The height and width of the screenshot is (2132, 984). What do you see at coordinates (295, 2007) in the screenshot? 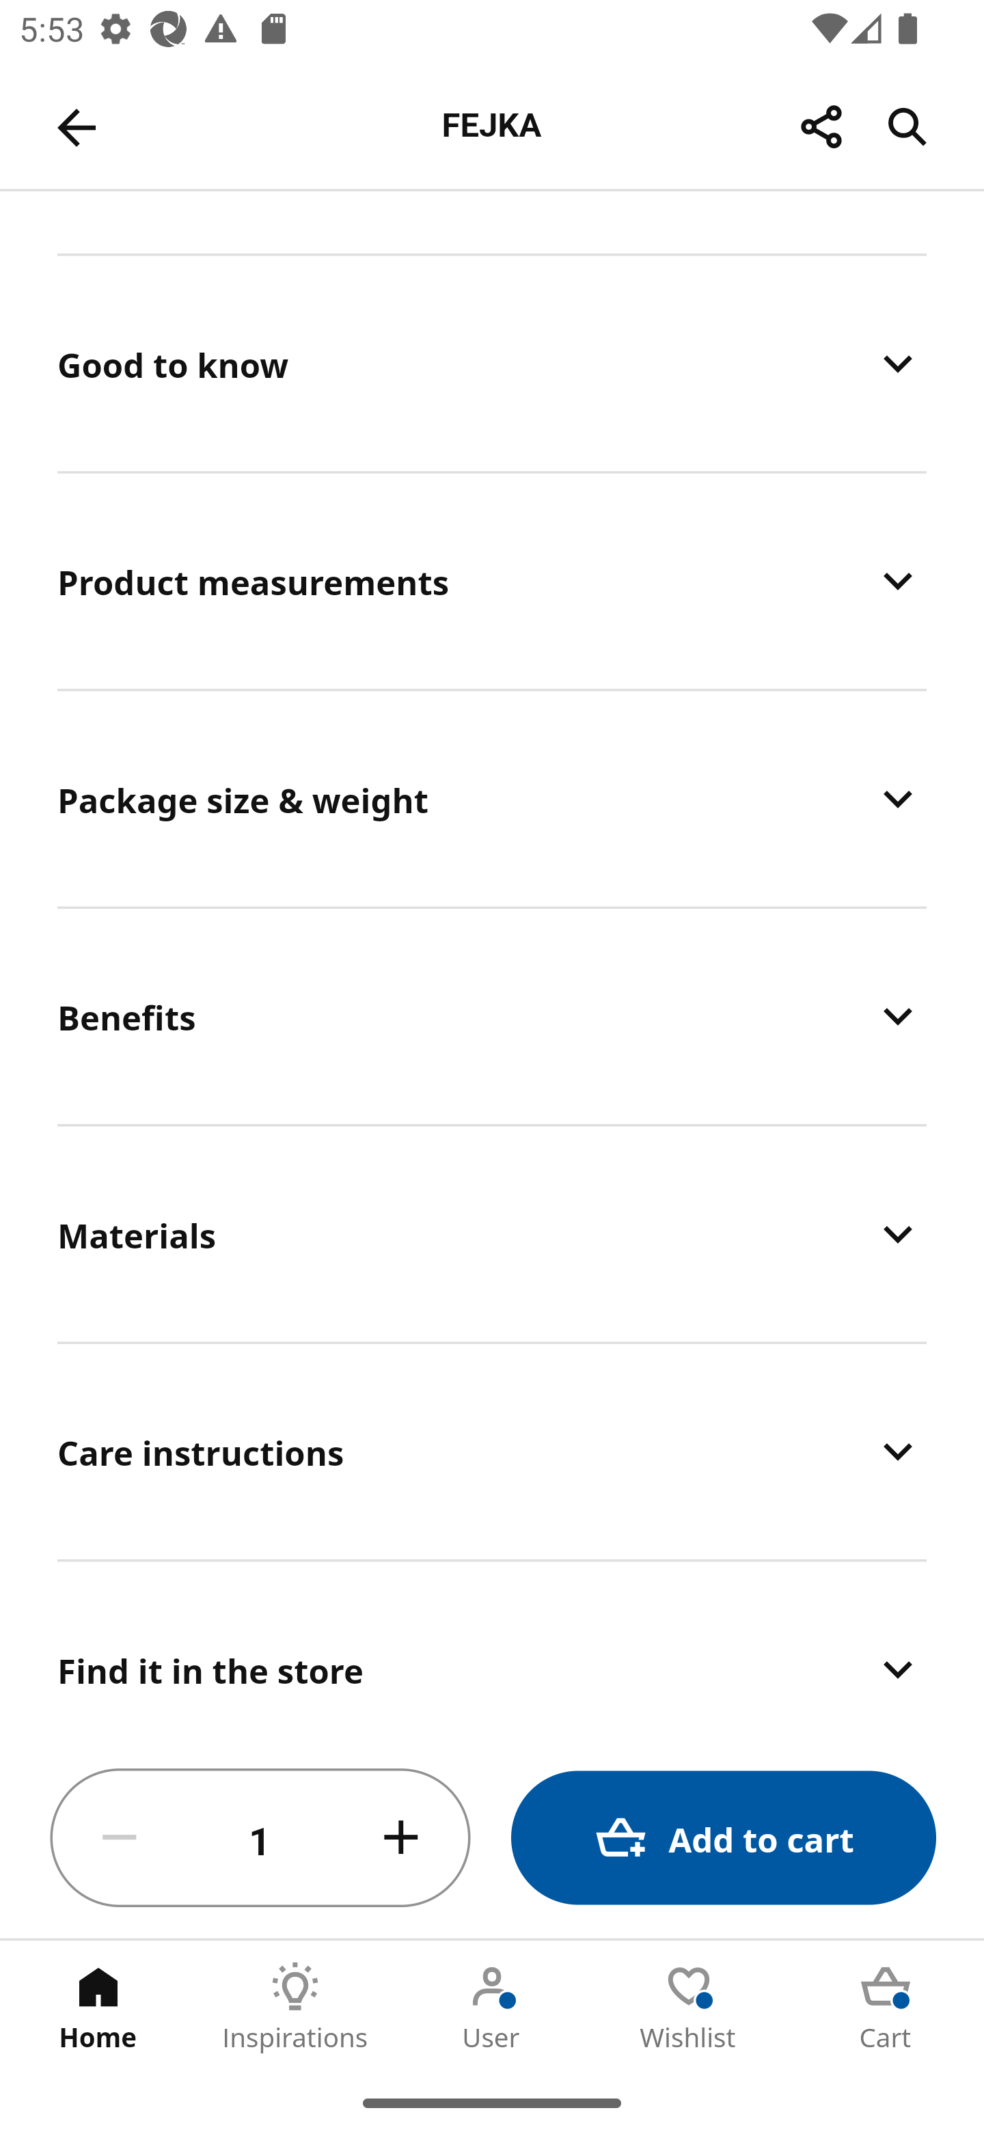
I see `Inspirations
Tab 2 of 5` at bounding box center [295, 2007].